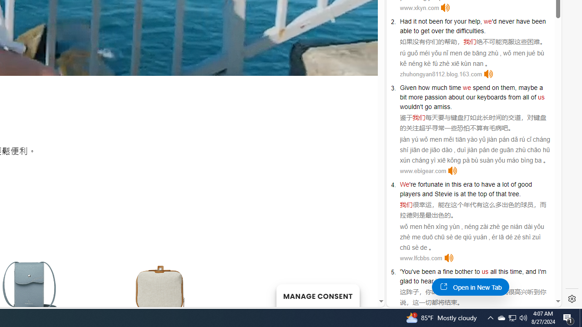 Image resolution: width=582 pixels, height=327 pixels. What do you see at coordinates (423, 171) in the screenshot?
I see `www.ebigear.com` at bounding box center [423, 171].